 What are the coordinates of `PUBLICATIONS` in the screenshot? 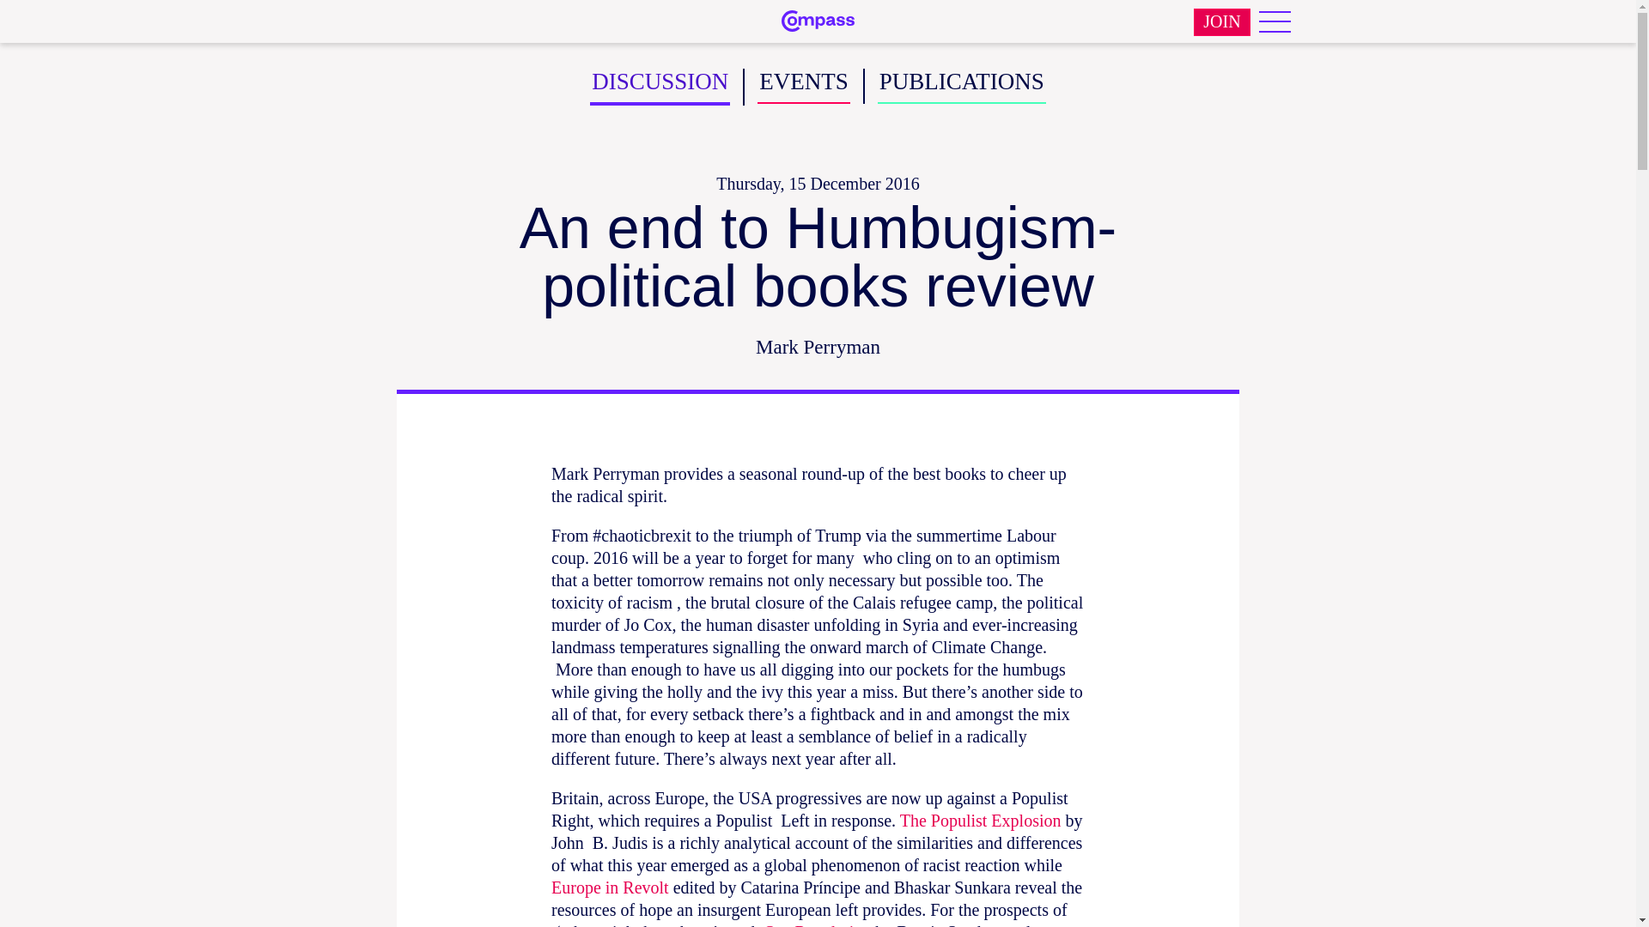 It's located at (961, 86).